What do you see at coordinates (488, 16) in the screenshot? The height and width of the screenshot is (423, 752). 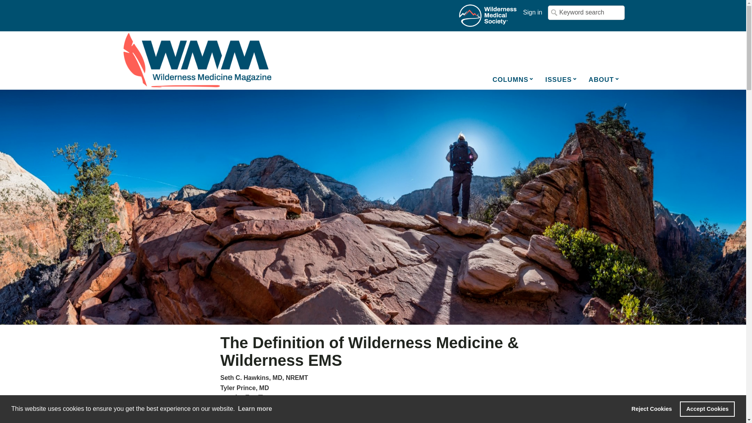 I see `Home` at bounding box center [488, 16].